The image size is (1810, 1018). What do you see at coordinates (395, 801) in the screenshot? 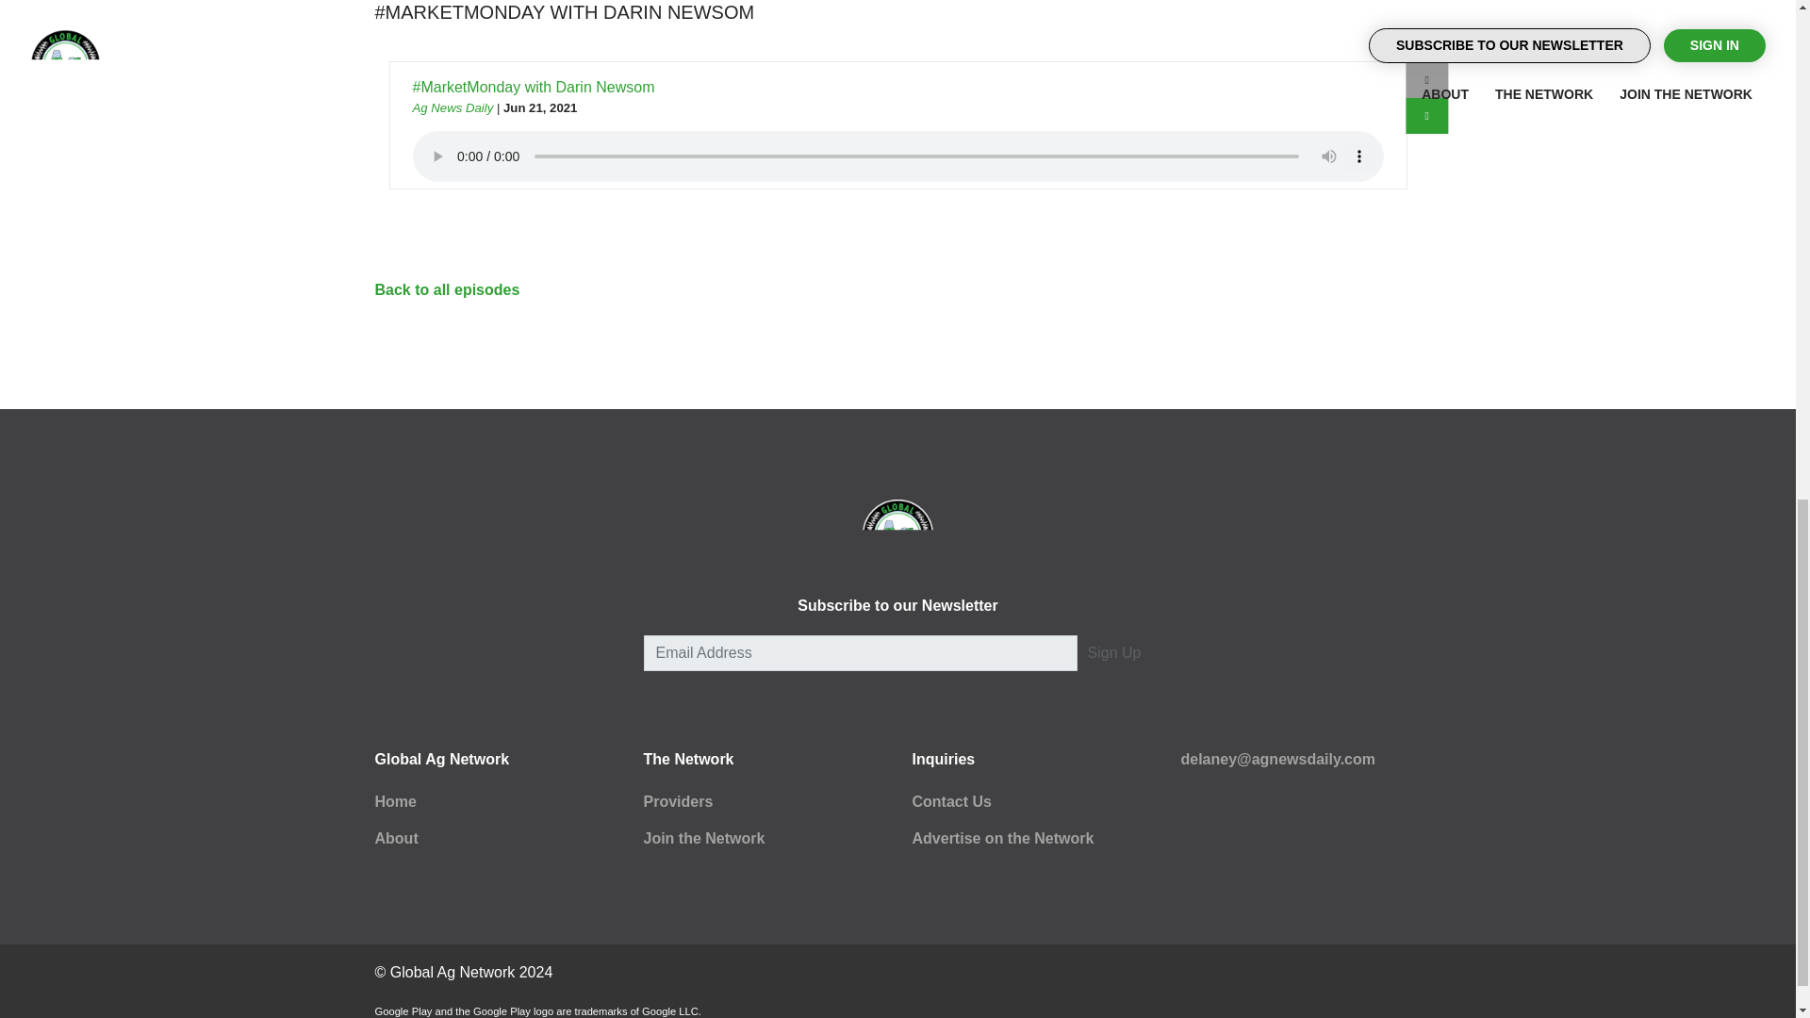
I see `Home` at bounding box center [395, 801].